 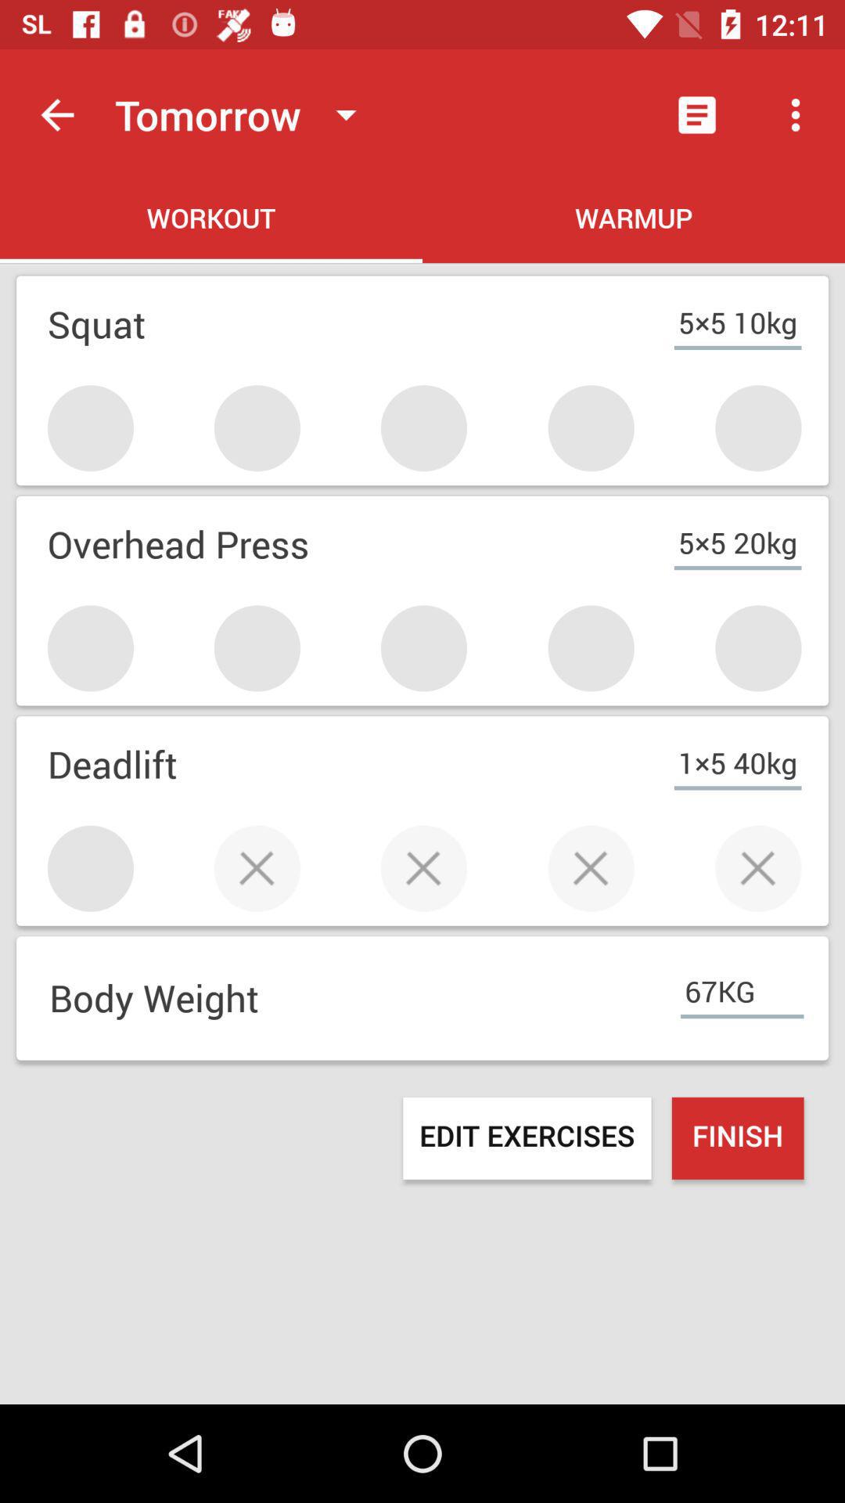 What do you see at coordinates (742, 985) in the screenshot?
I see `turn off 67kg item` at bounding box center [742, 985].